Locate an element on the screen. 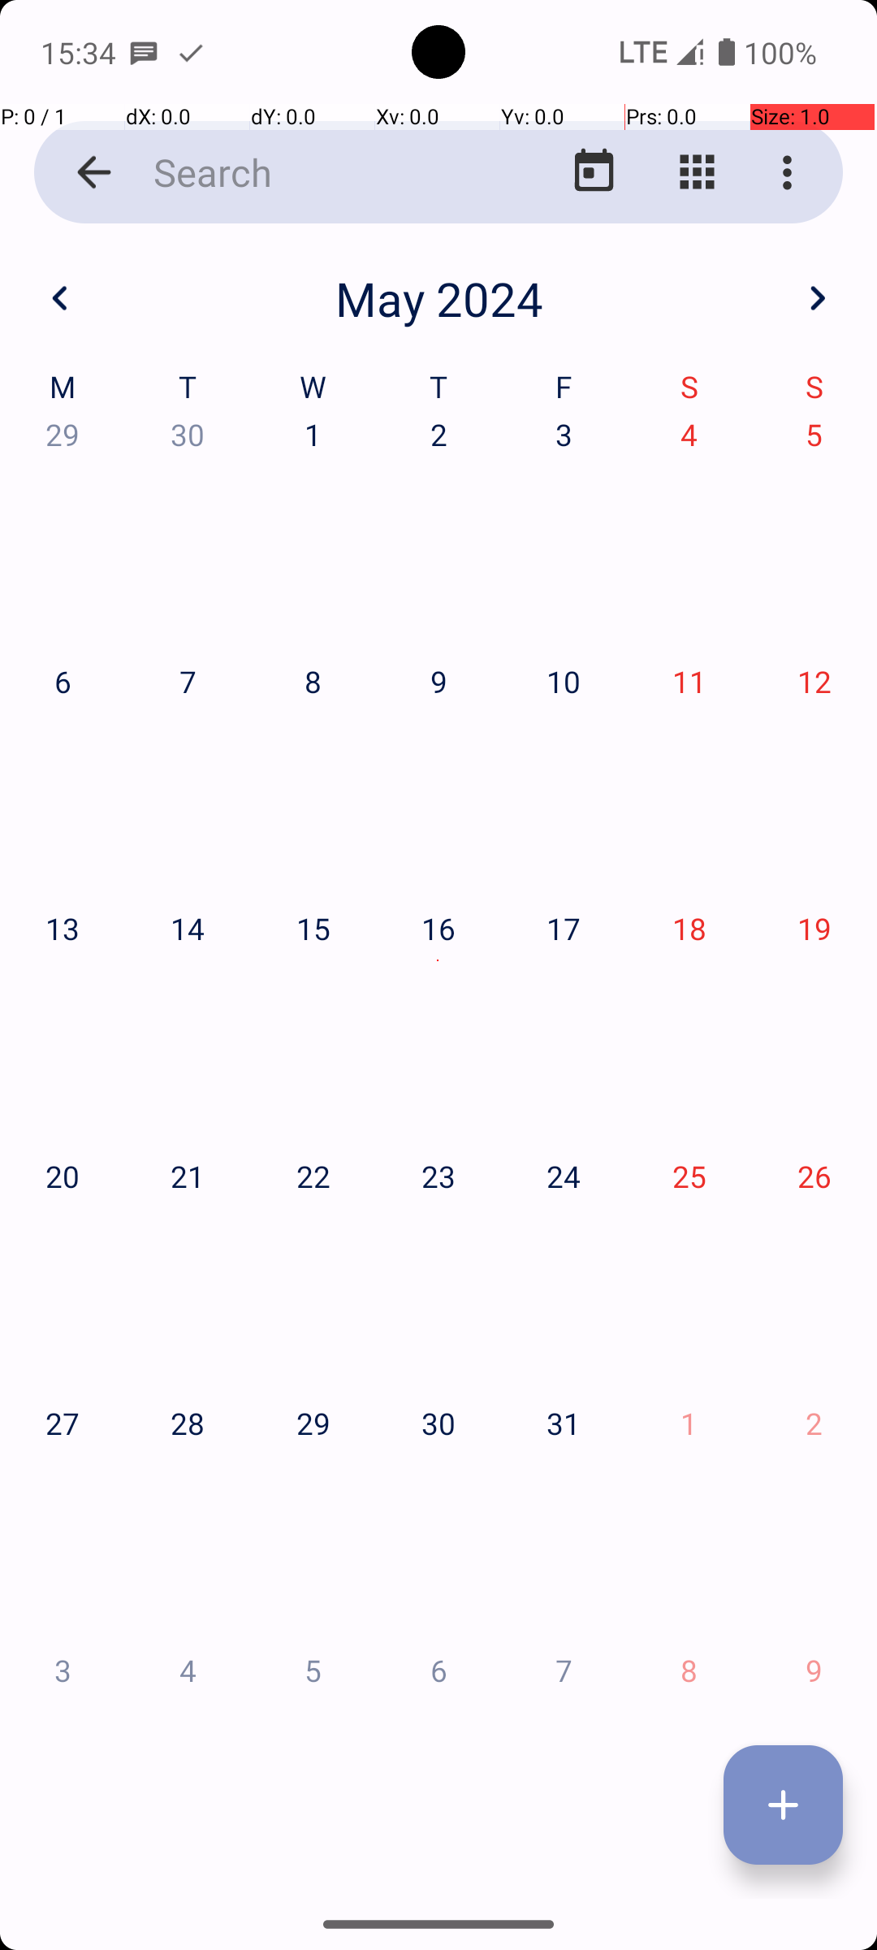  JUNE is located at coordinates (723, 773).